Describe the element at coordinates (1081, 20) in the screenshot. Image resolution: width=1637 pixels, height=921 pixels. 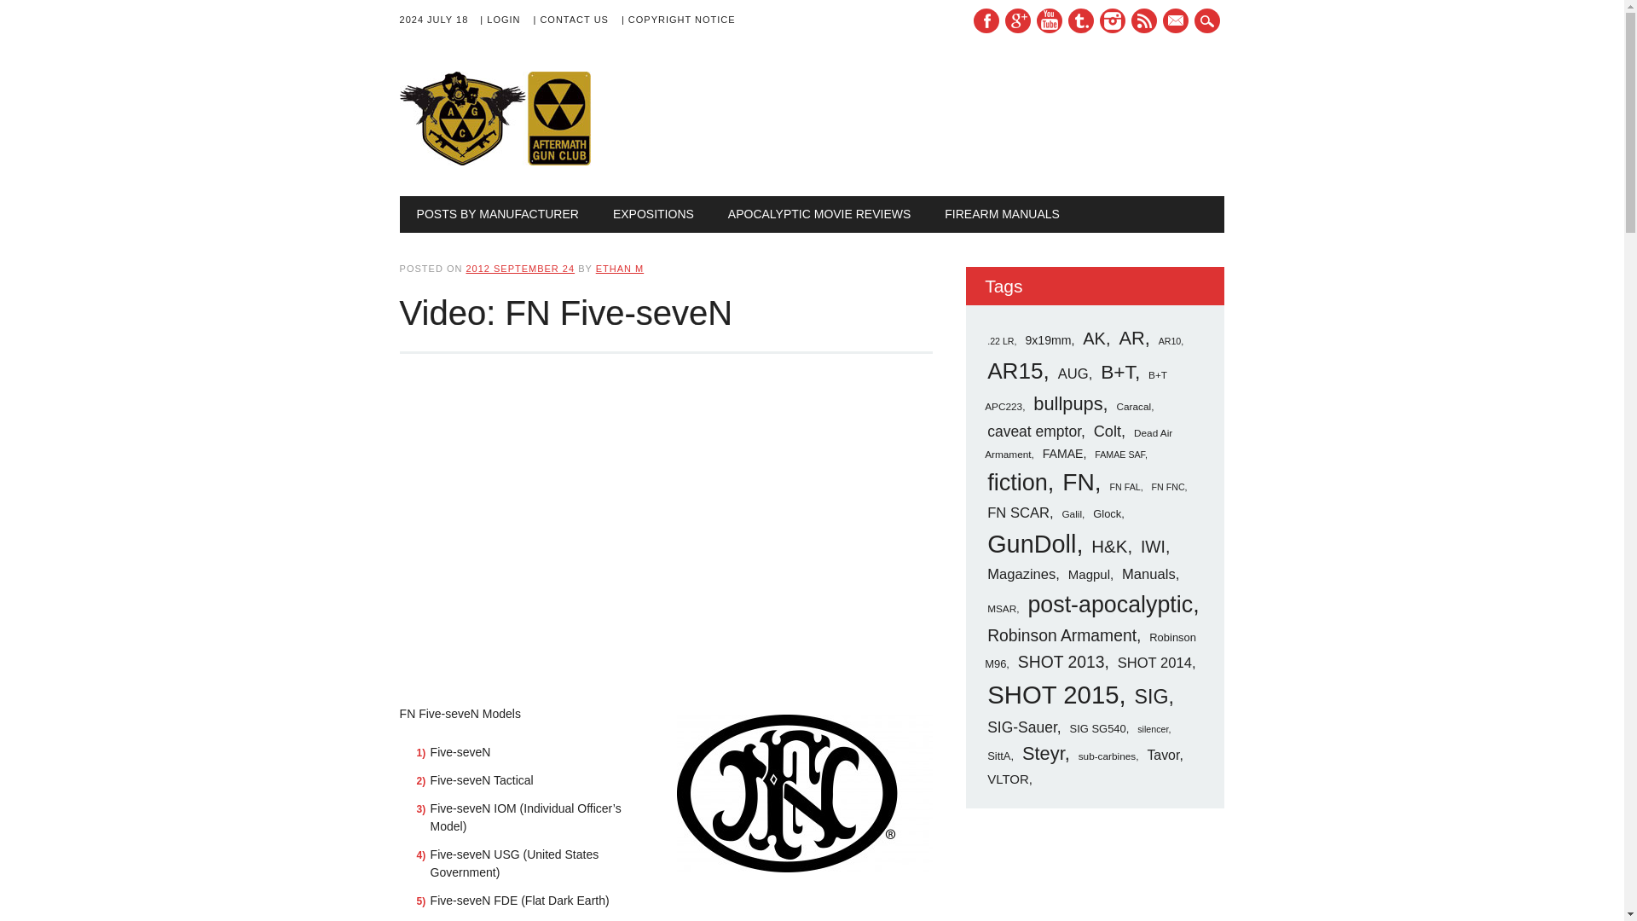
I see `Tumblr` at that location.